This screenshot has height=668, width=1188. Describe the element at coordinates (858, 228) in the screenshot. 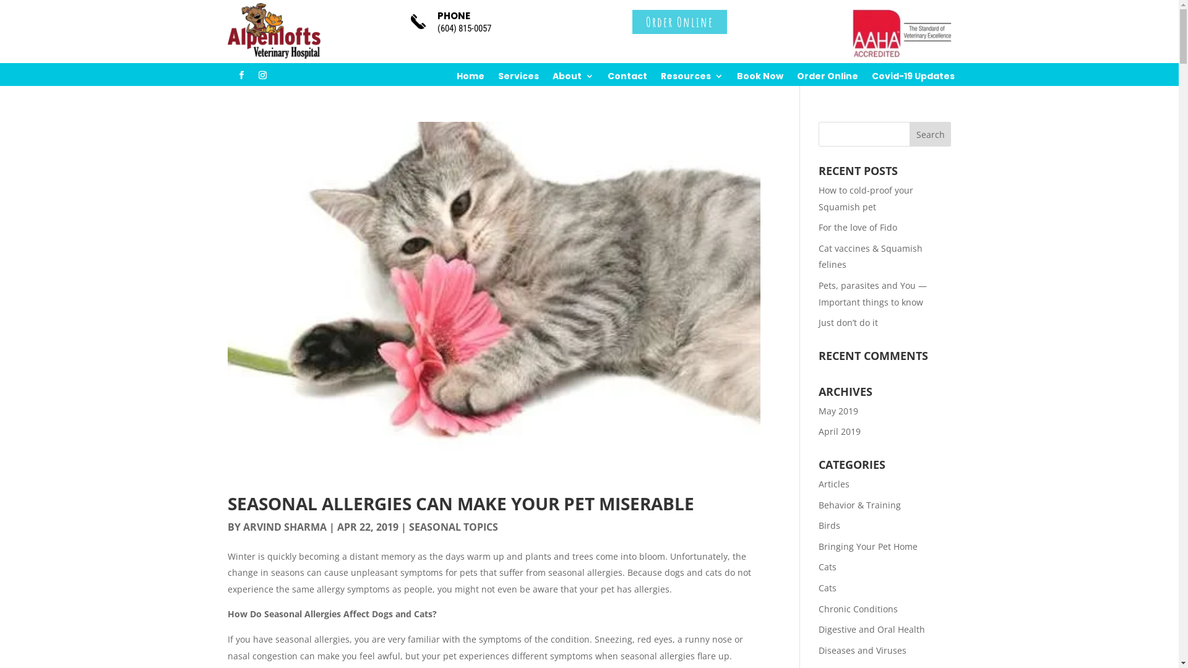

I see `For the love of Fido` at that location.